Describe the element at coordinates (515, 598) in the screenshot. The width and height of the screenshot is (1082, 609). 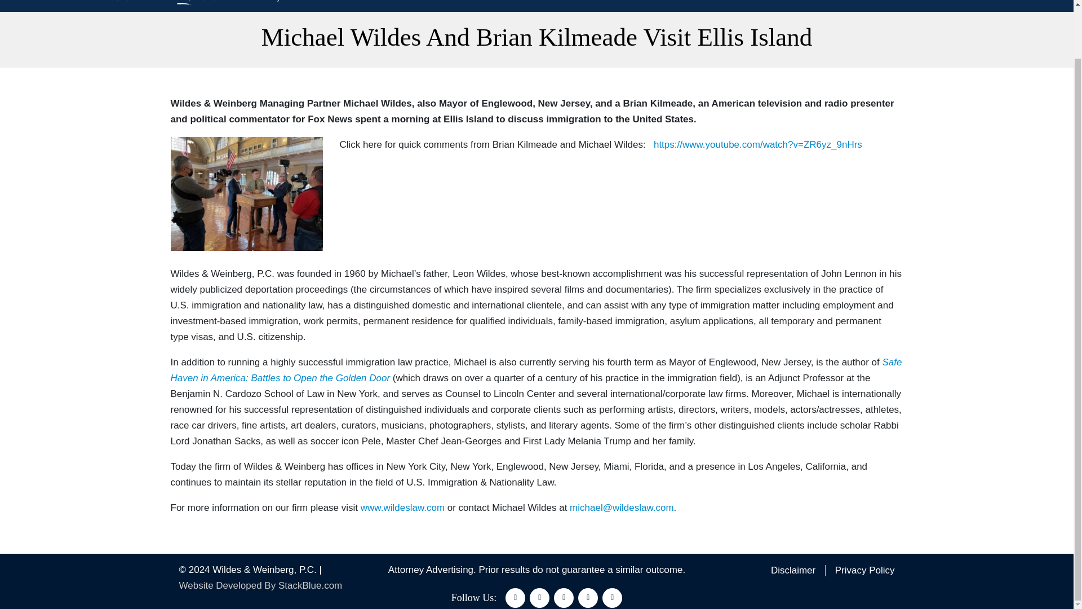
I see `facebook` at that location.